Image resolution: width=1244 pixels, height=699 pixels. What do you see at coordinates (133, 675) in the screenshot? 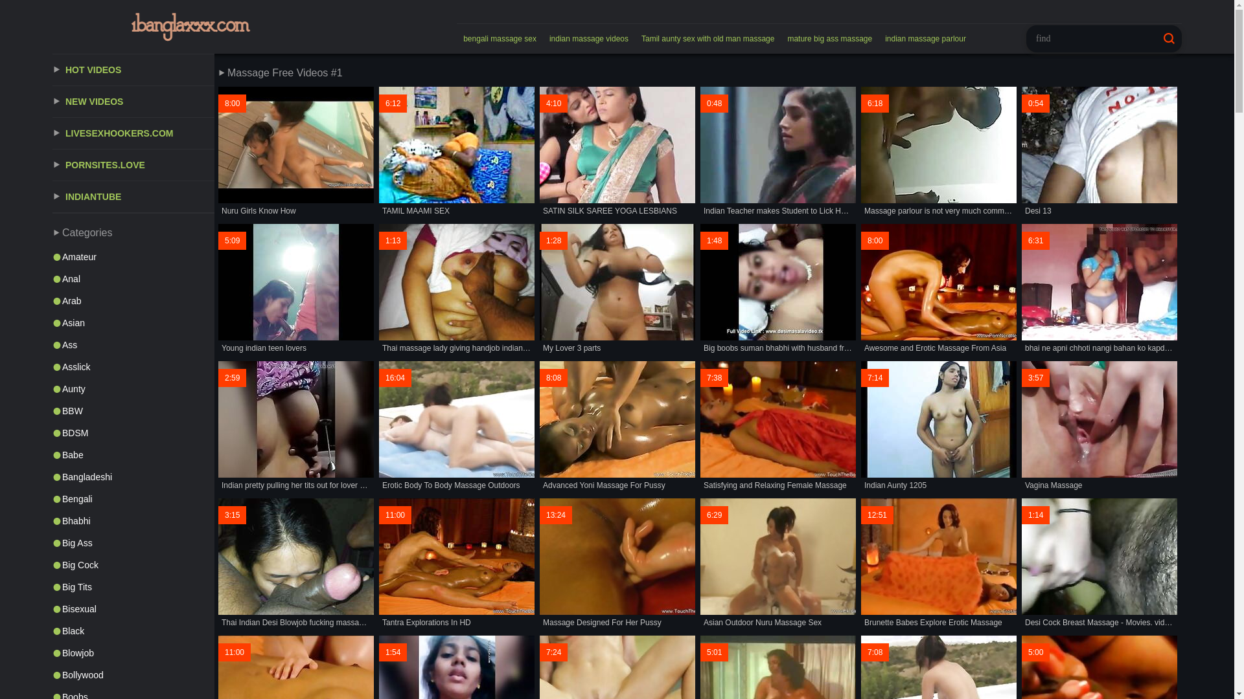
I see `Bollywood` at bounding box center [133, 675].